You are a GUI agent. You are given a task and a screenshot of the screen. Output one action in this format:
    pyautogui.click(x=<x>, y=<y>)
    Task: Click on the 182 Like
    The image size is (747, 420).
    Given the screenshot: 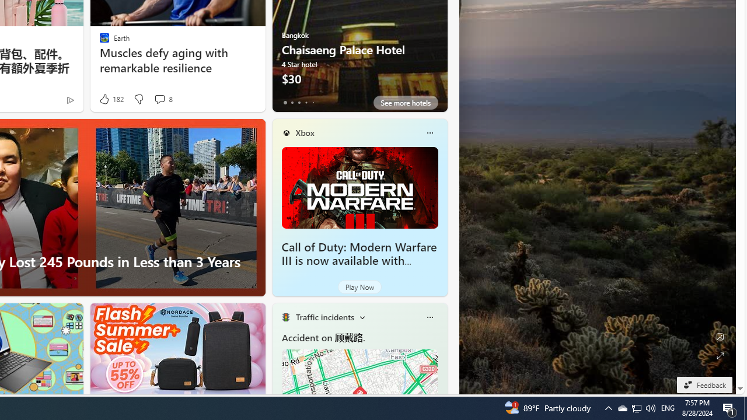 What is the action you would take?
    pyautogui.click(x=111, y=99)
    